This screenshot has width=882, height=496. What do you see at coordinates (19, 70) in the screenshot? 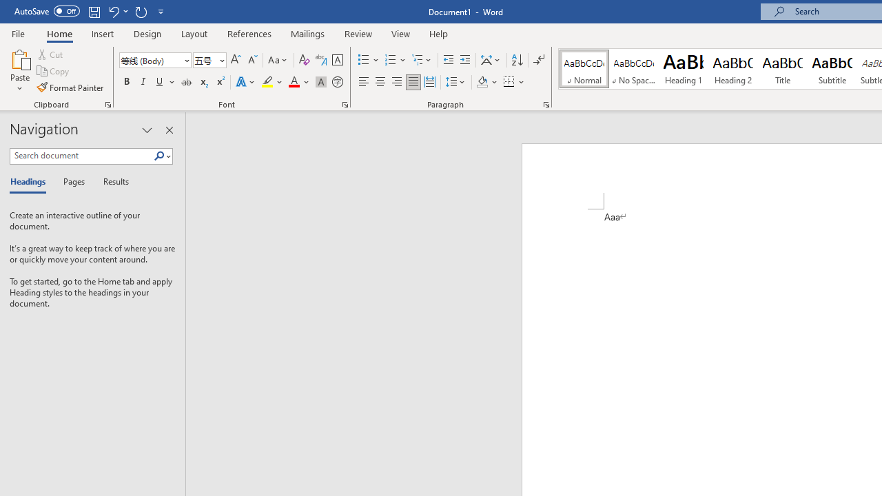
I see `Paste` at bounding box center [19, 70].